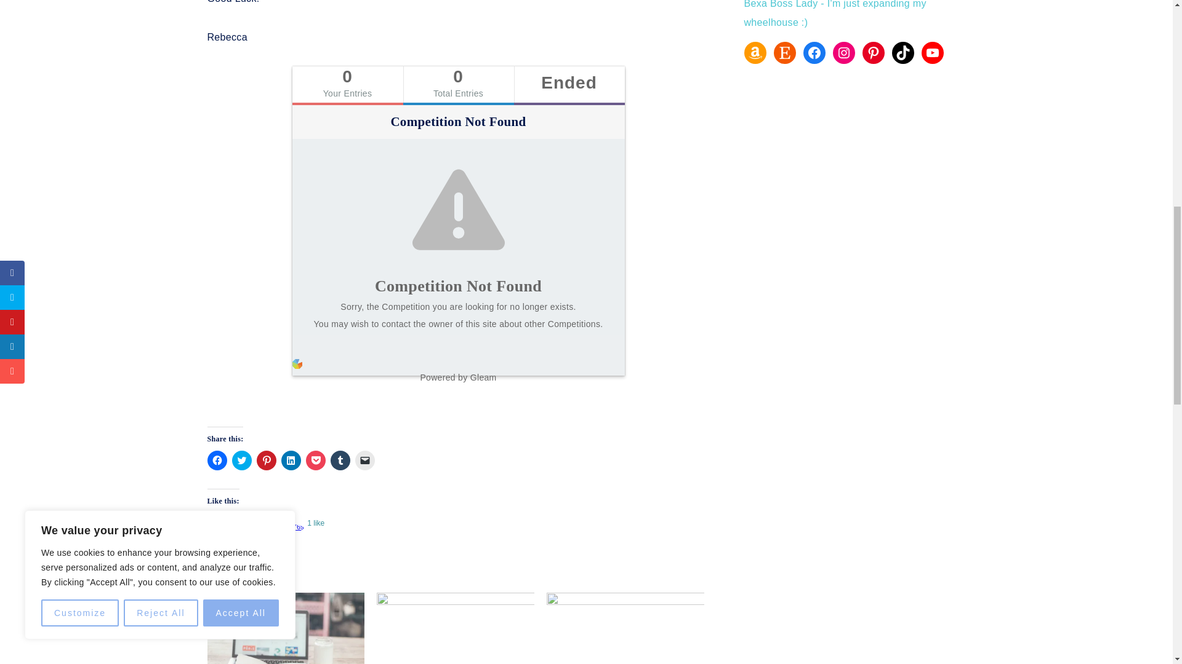 The image size is (1182, 664). Describe the element at coordinates (458, 529) in the screenshot. I see `Like or Reblog` at that location.